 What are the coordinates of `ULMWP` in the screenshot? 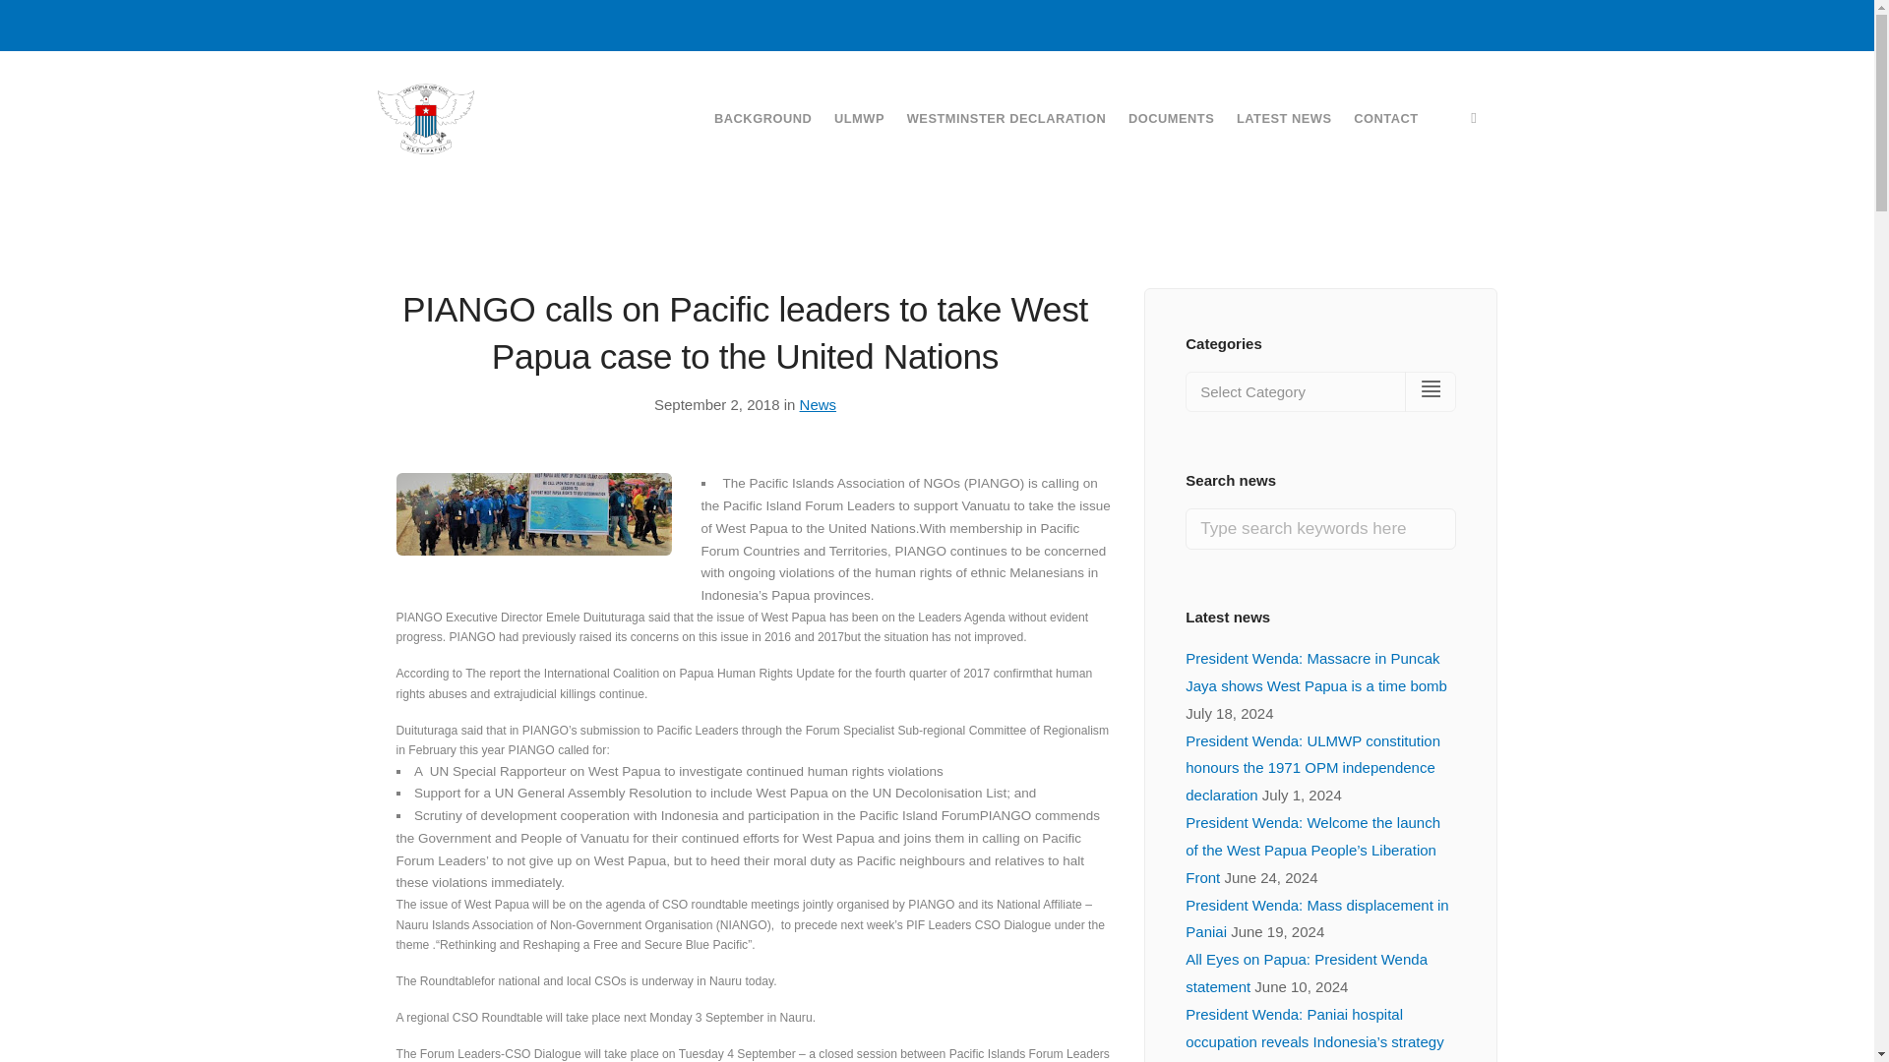 It's located at (859, 118).